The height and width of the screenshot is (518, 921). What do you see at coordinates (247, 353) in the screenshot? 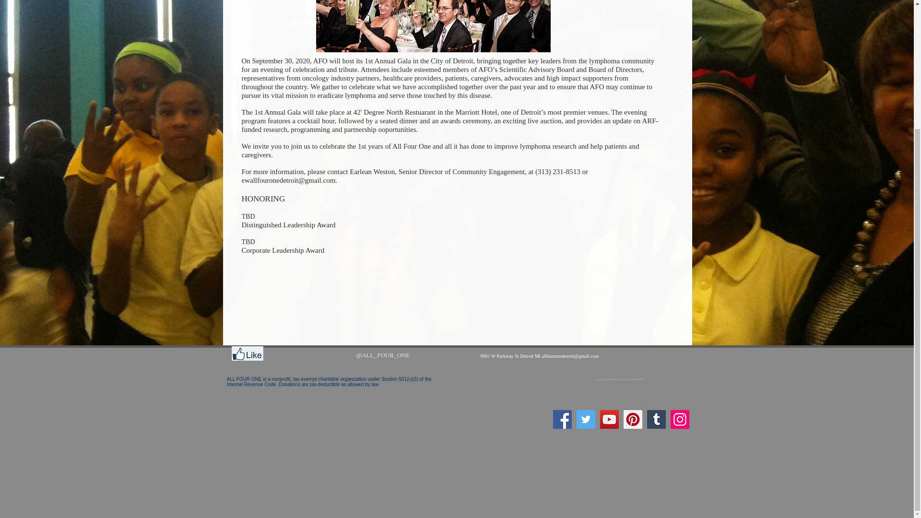
I see `fb like buton.jpg` at bounding box center [247, 353].